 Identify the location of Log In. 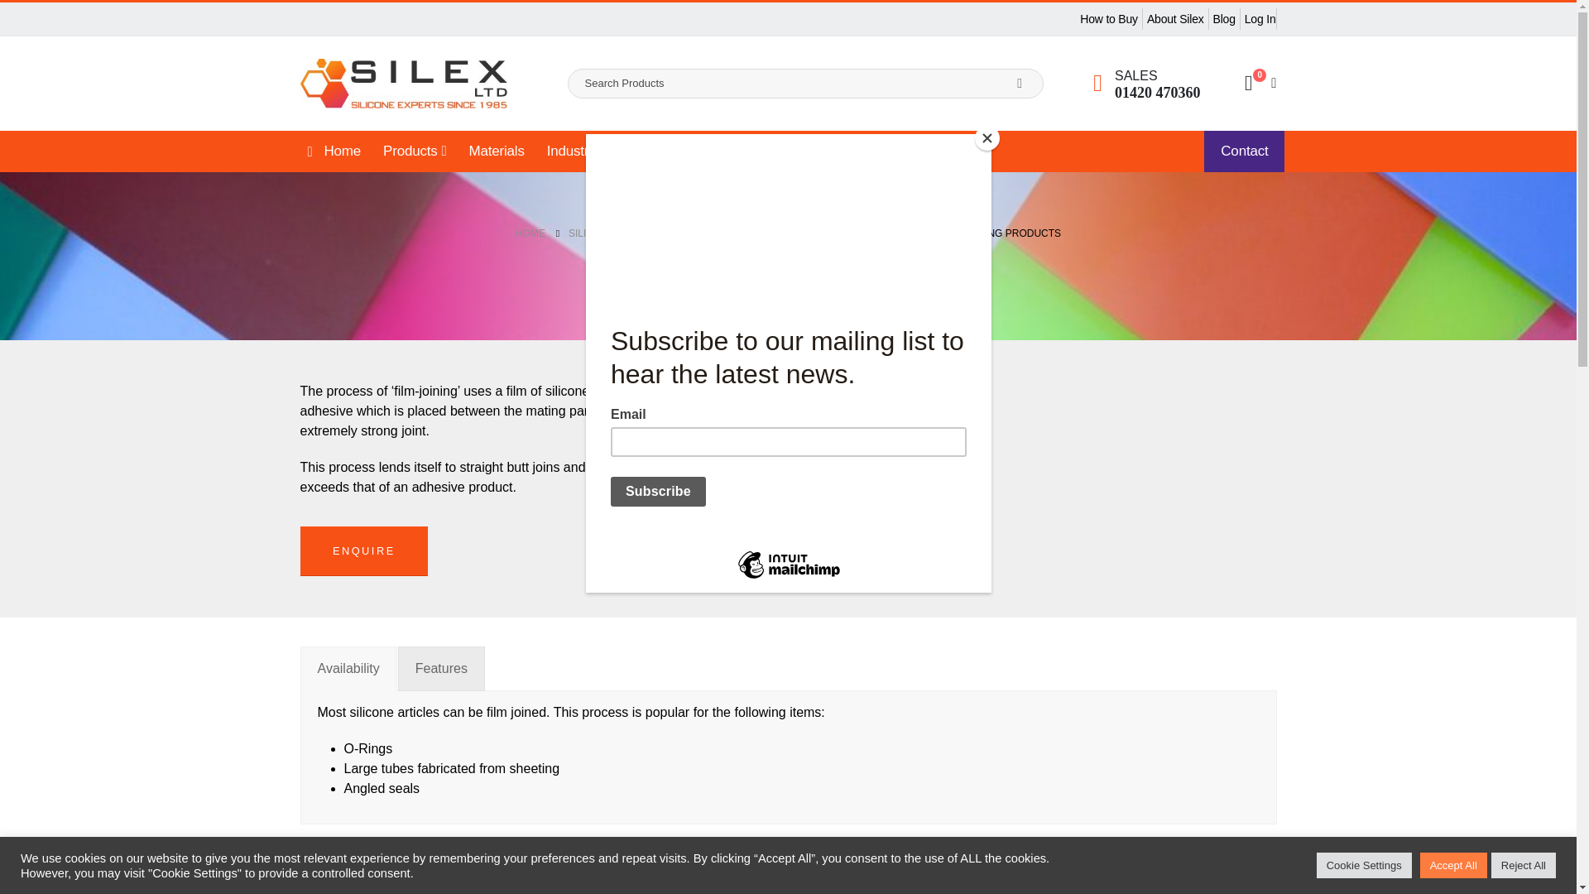
(1258, 18).